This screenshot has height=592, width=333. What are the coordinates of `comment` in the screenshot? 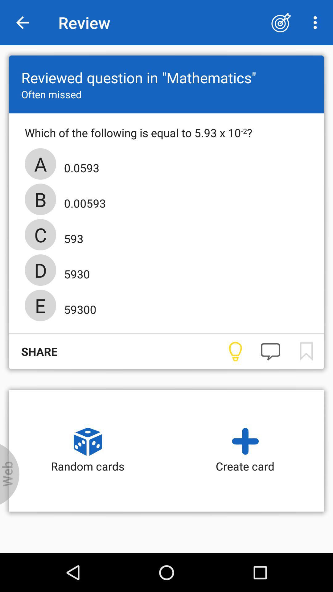 It's located at (270, 351).